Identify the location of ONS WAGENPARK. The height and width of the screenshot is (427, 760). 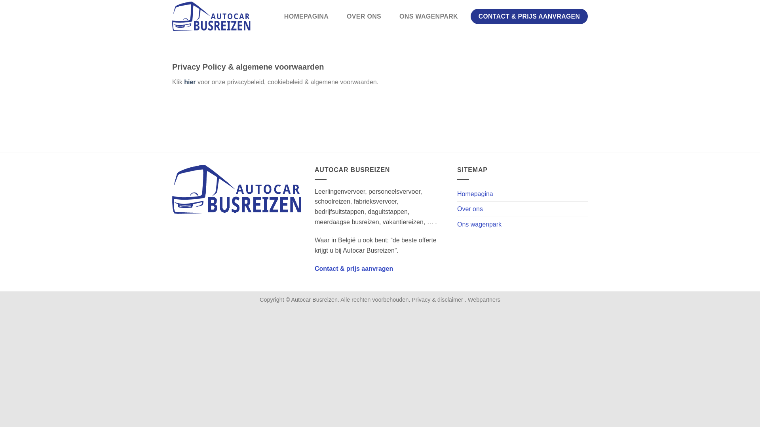
(428, 17).